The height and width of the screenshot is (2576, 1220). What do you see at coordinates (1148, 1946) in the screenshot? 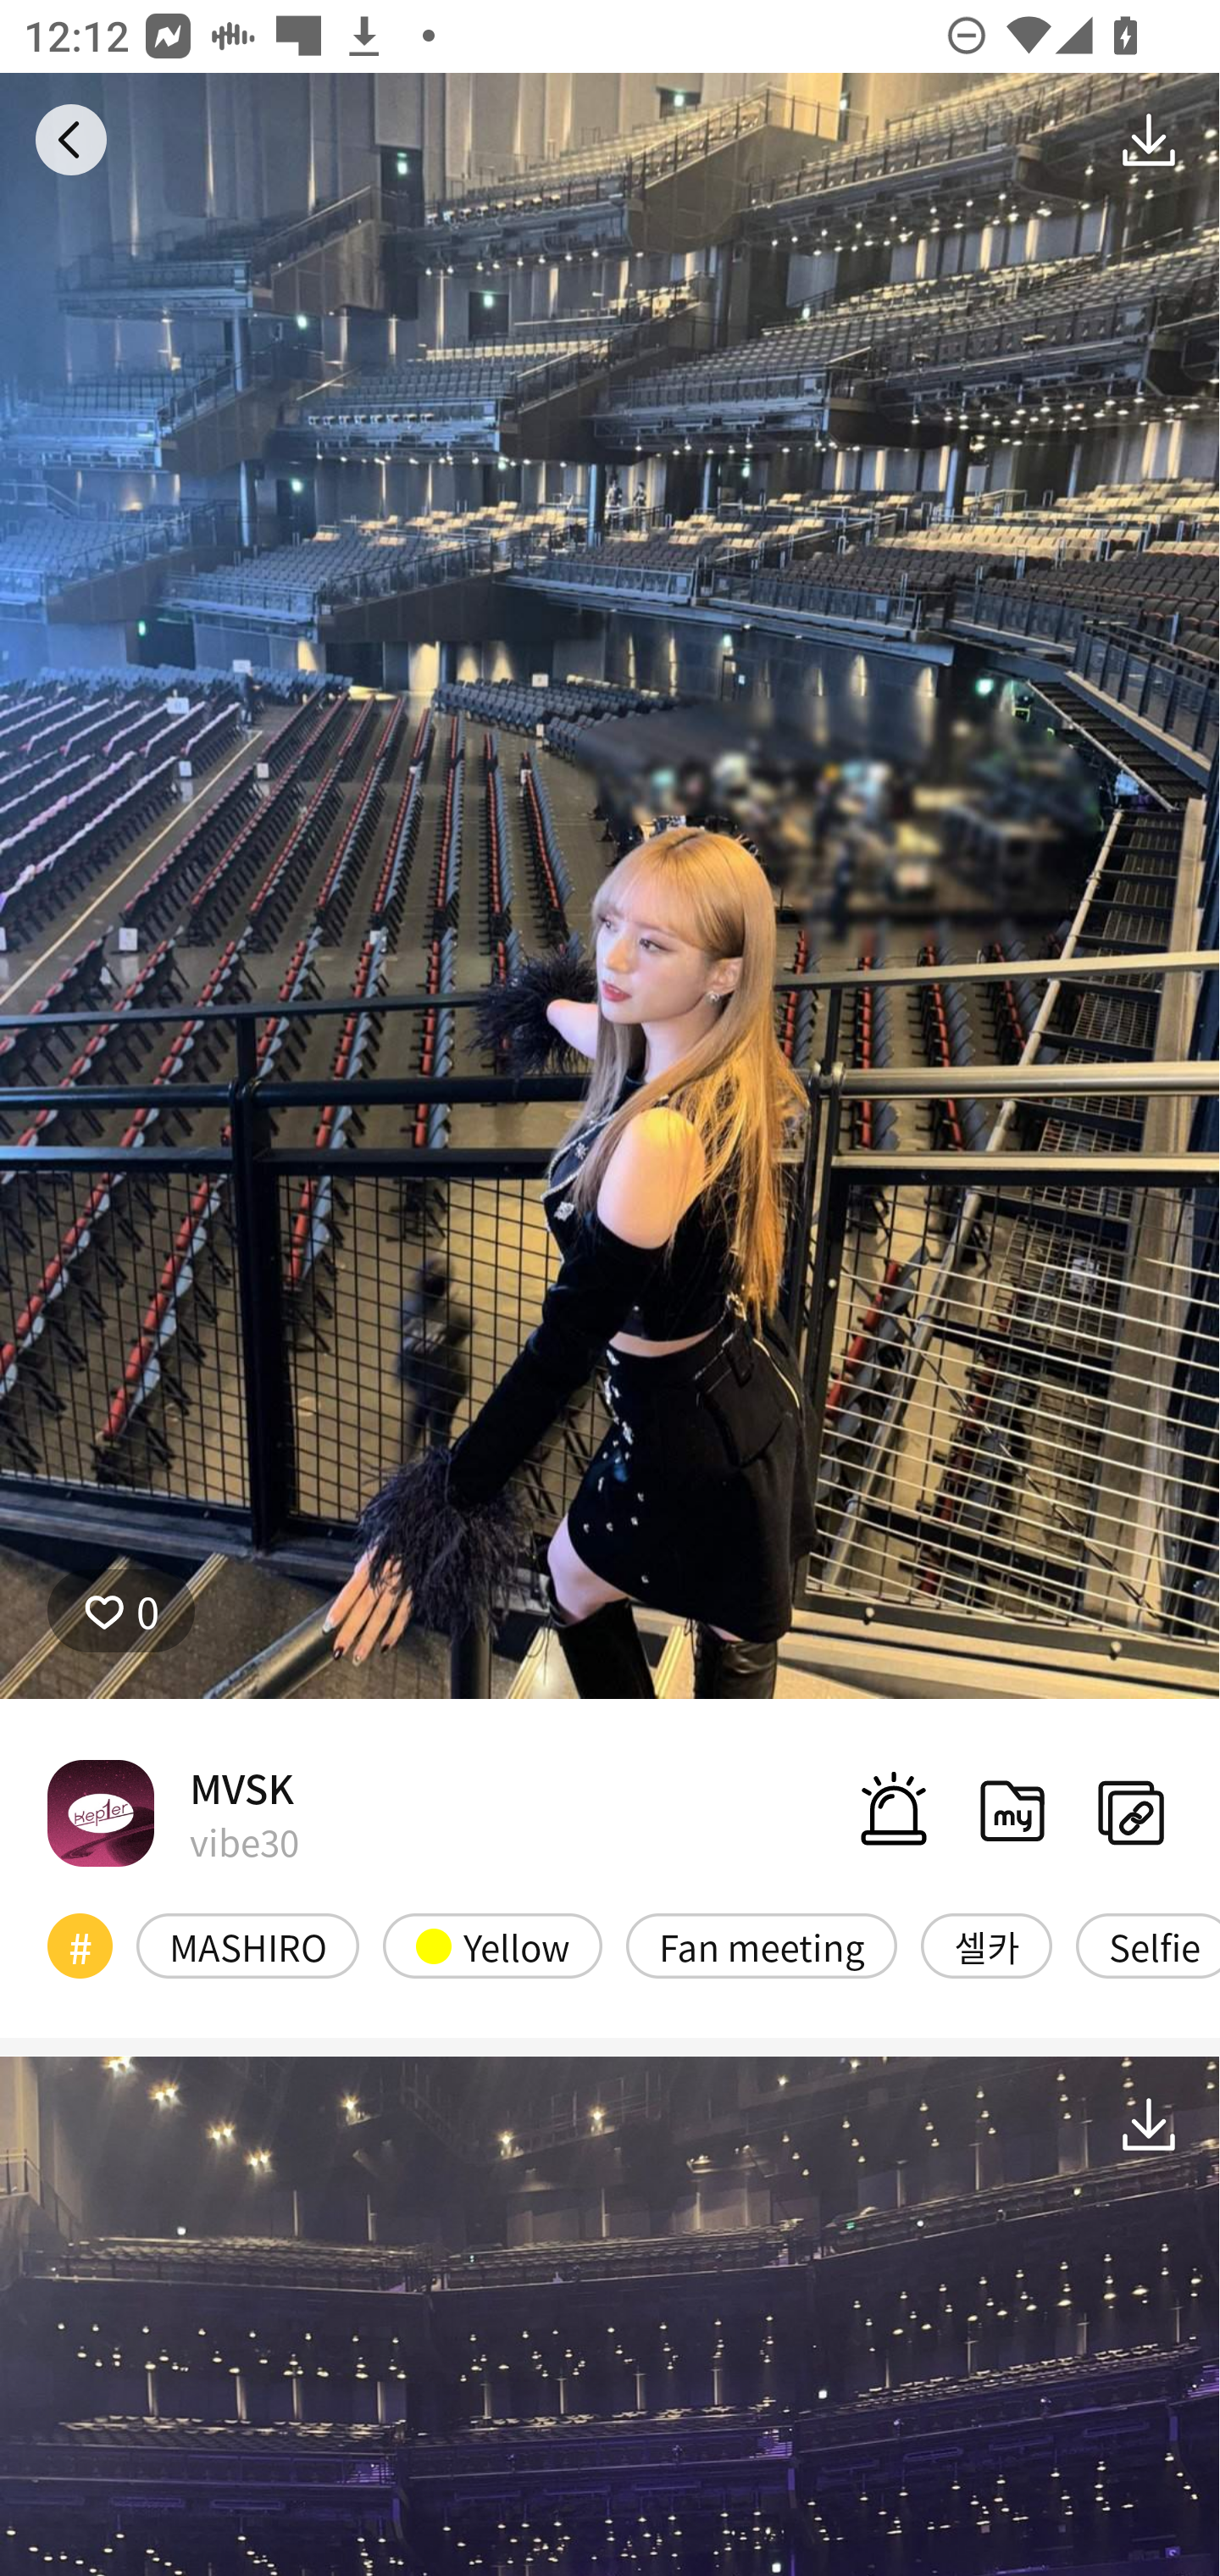
I see `Selfie` at bounding box center [1148, 1946].